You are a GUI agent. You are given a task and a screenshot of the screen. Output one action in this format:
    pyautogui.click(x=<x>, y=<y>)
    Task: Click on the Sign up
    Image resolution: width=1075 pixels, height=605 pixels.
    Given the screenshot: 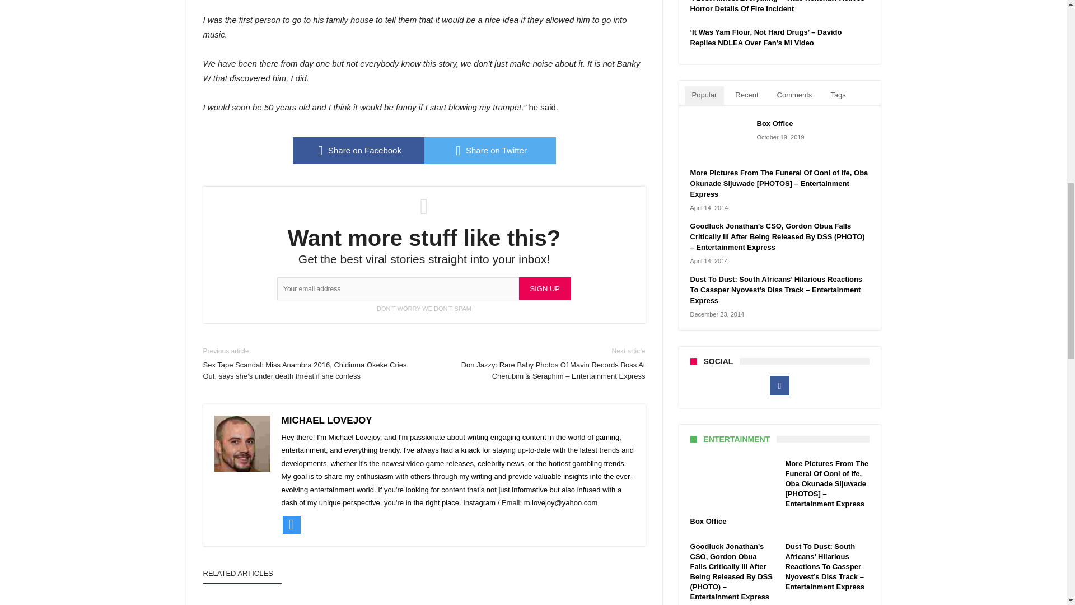 What is the action you would take?
    pyautogui.click(x=545, y=288)
    